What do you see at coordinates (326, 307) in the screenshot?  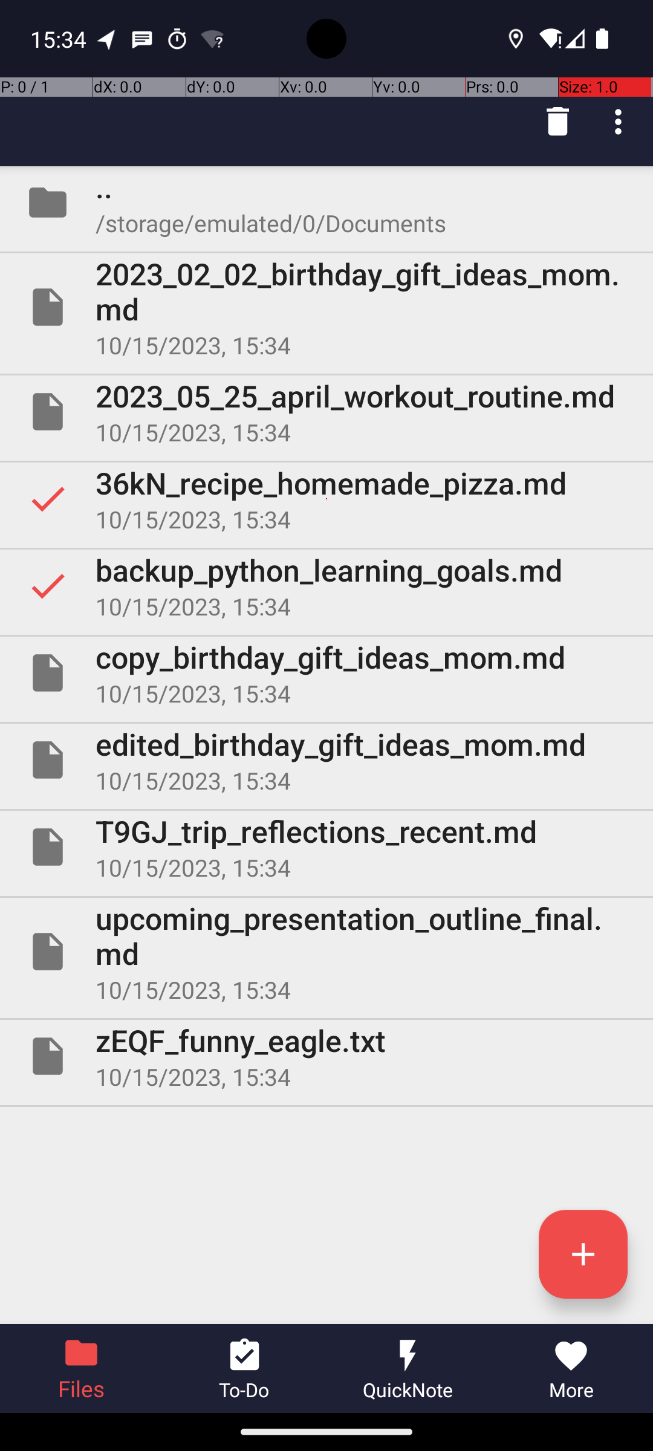 I see `File 2023_02_02_birthday_gift_ideas_mom.md 10/15/2023, 15:34` at bounding box center [326, 307].